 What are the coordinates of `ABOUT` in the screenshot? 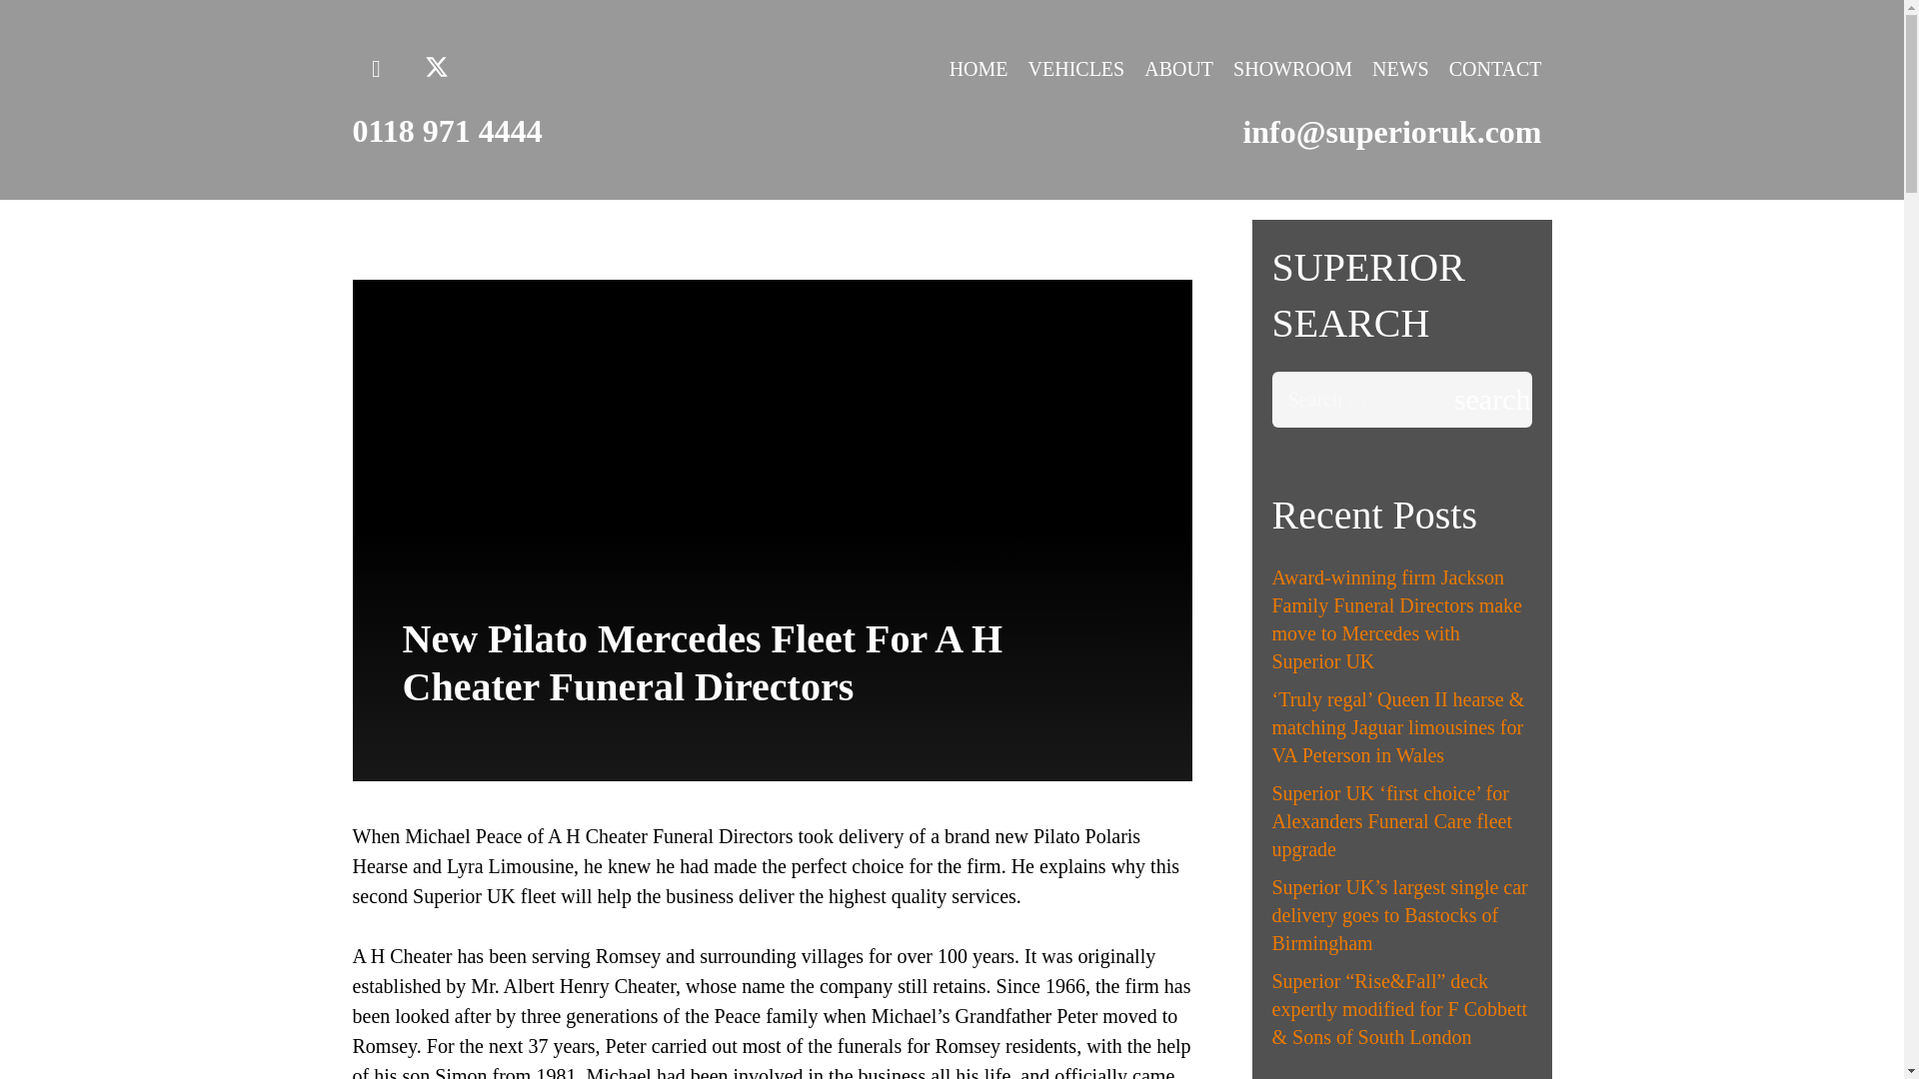 It's located at (1178, 68).